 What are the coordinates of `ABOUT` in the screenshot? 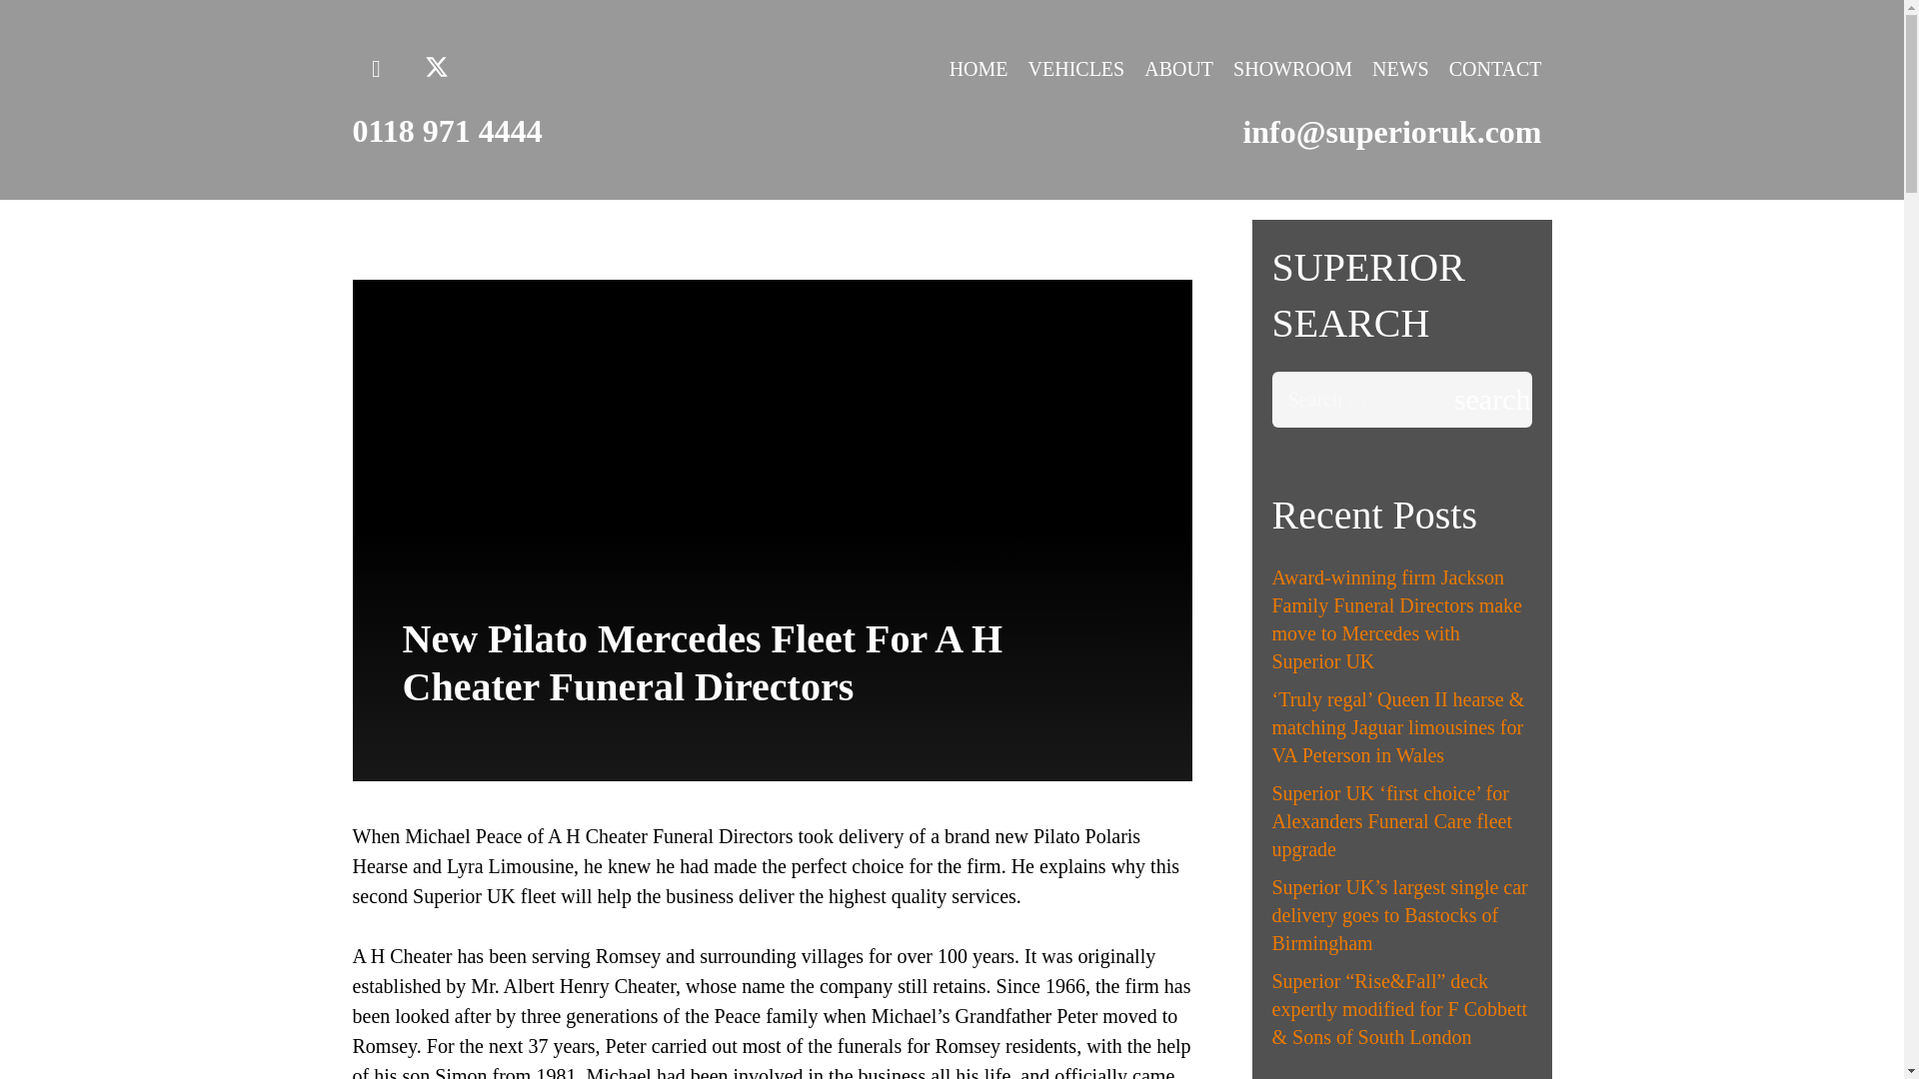 It's located at (1178, 68).